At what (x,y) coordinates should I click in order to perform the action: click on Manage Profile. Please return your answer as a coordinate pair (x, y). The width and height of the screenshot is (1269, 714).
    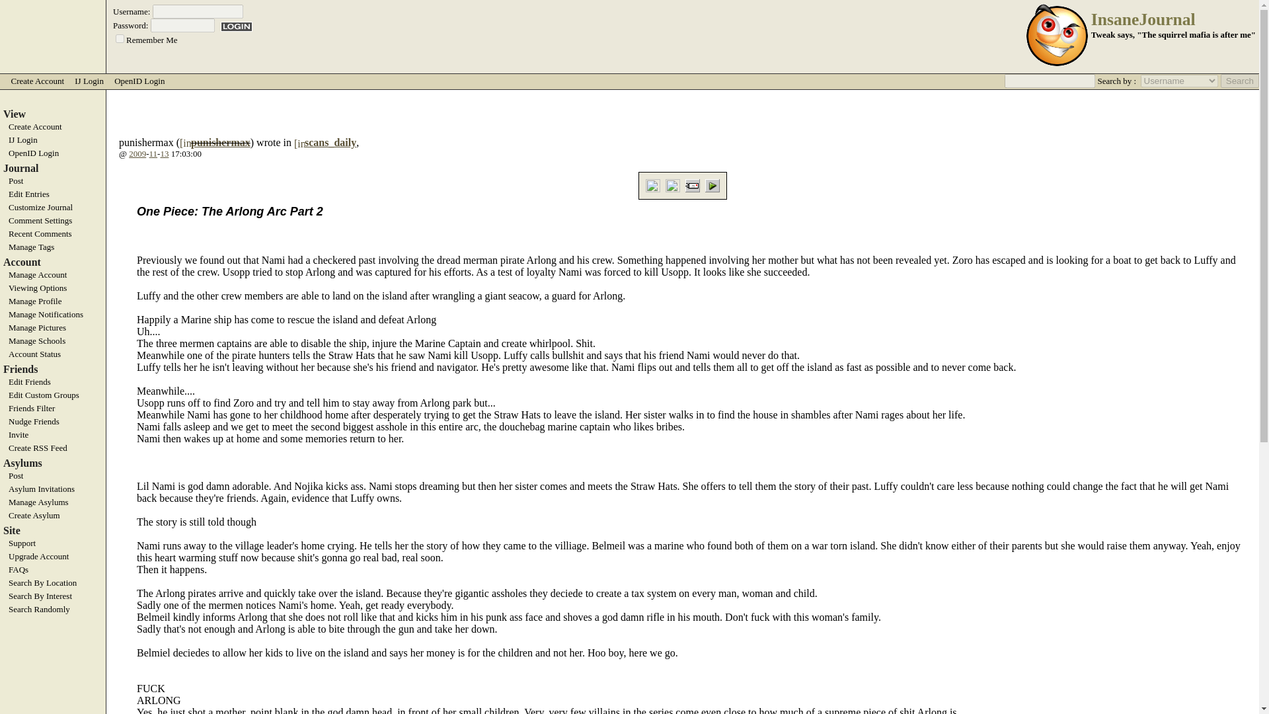
    Looking at the image, I should click on (53, 301).